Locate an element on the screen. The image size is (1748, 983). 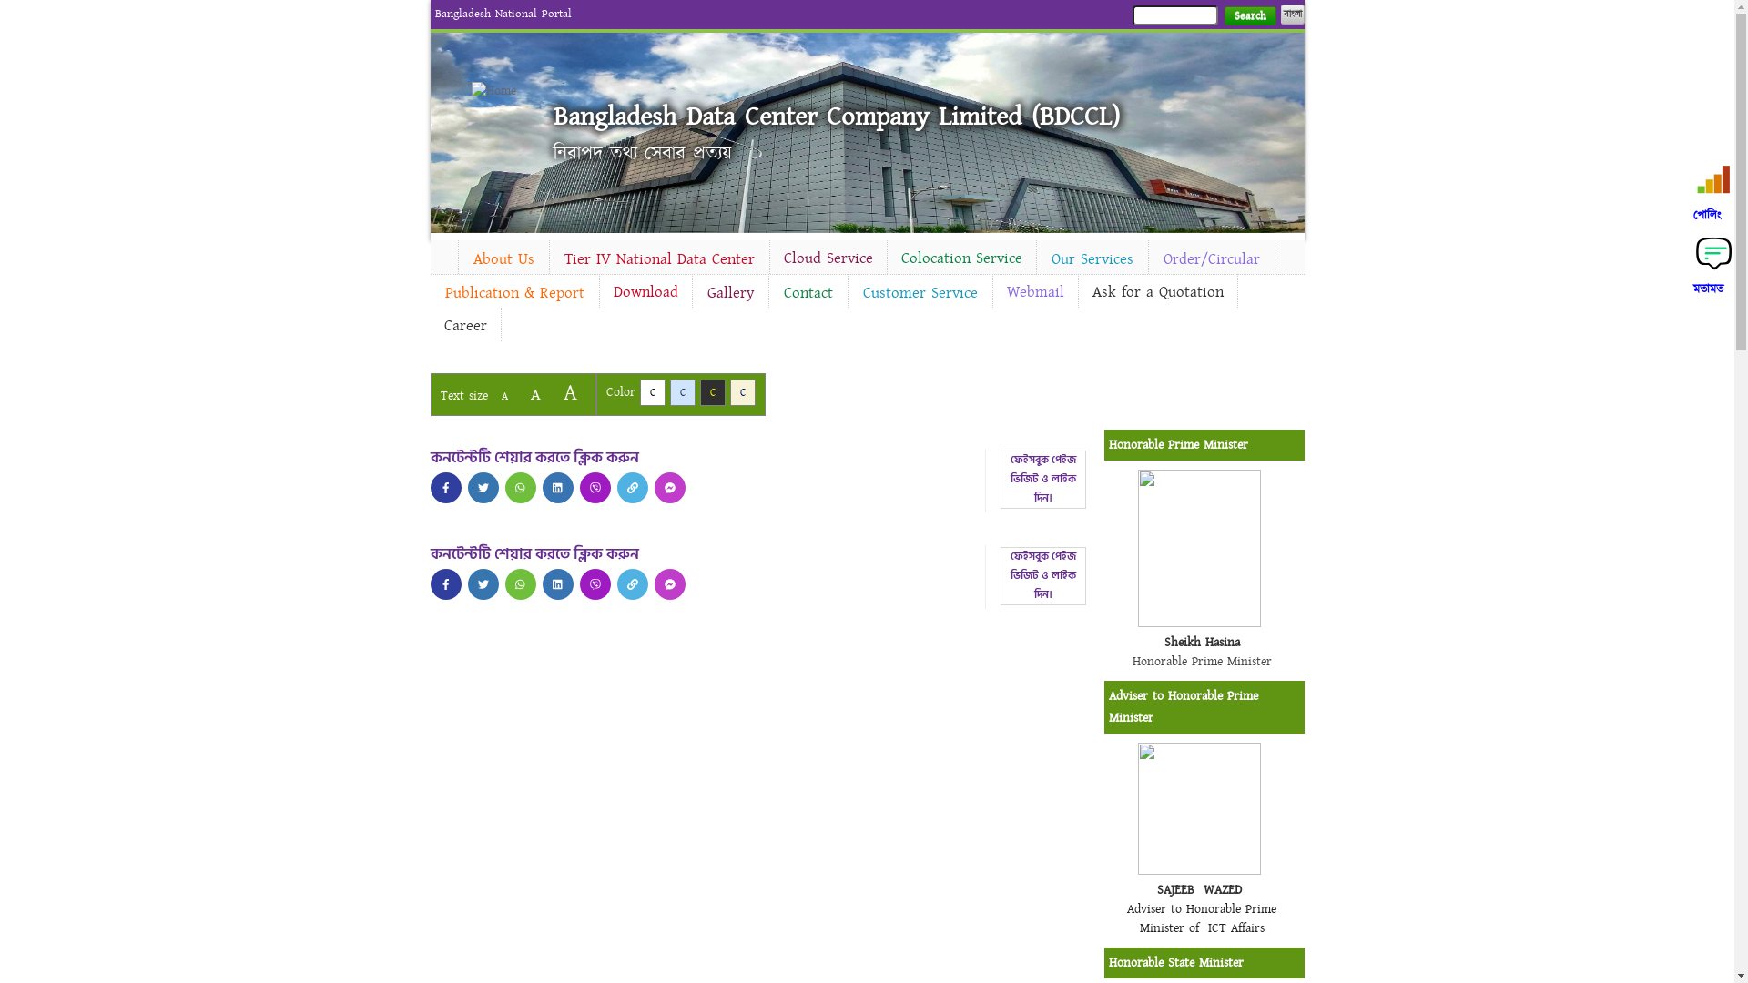
A is located at coordinates (504, 397).